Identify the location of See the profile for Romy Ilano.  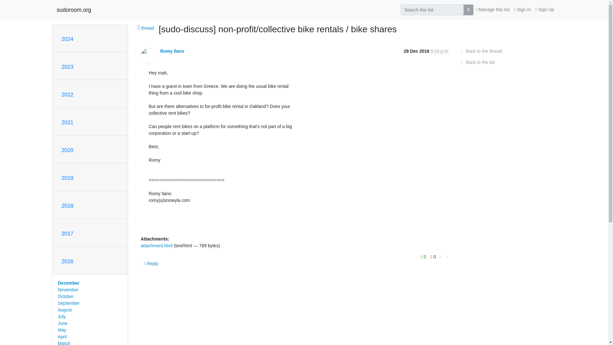
(172, 51).